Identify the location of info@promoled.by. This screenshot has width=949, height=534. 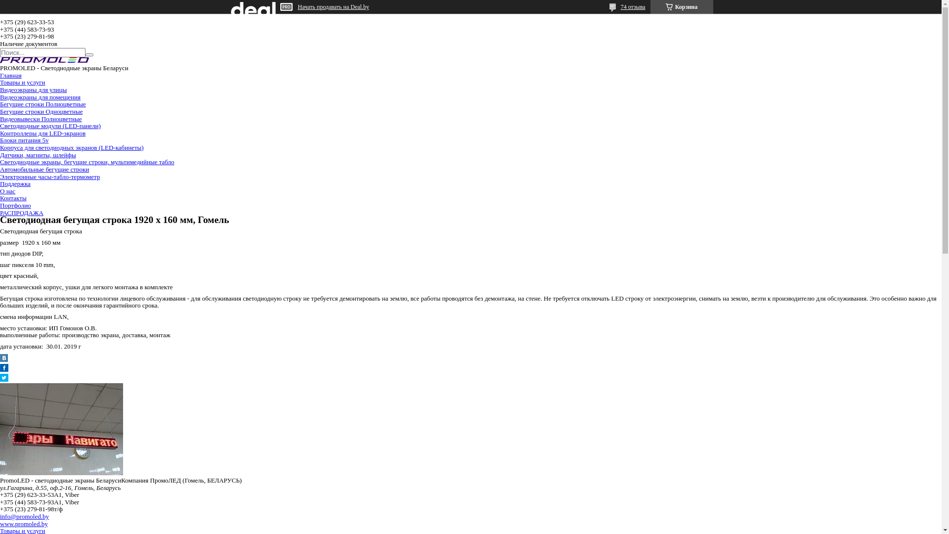
(25, 516).